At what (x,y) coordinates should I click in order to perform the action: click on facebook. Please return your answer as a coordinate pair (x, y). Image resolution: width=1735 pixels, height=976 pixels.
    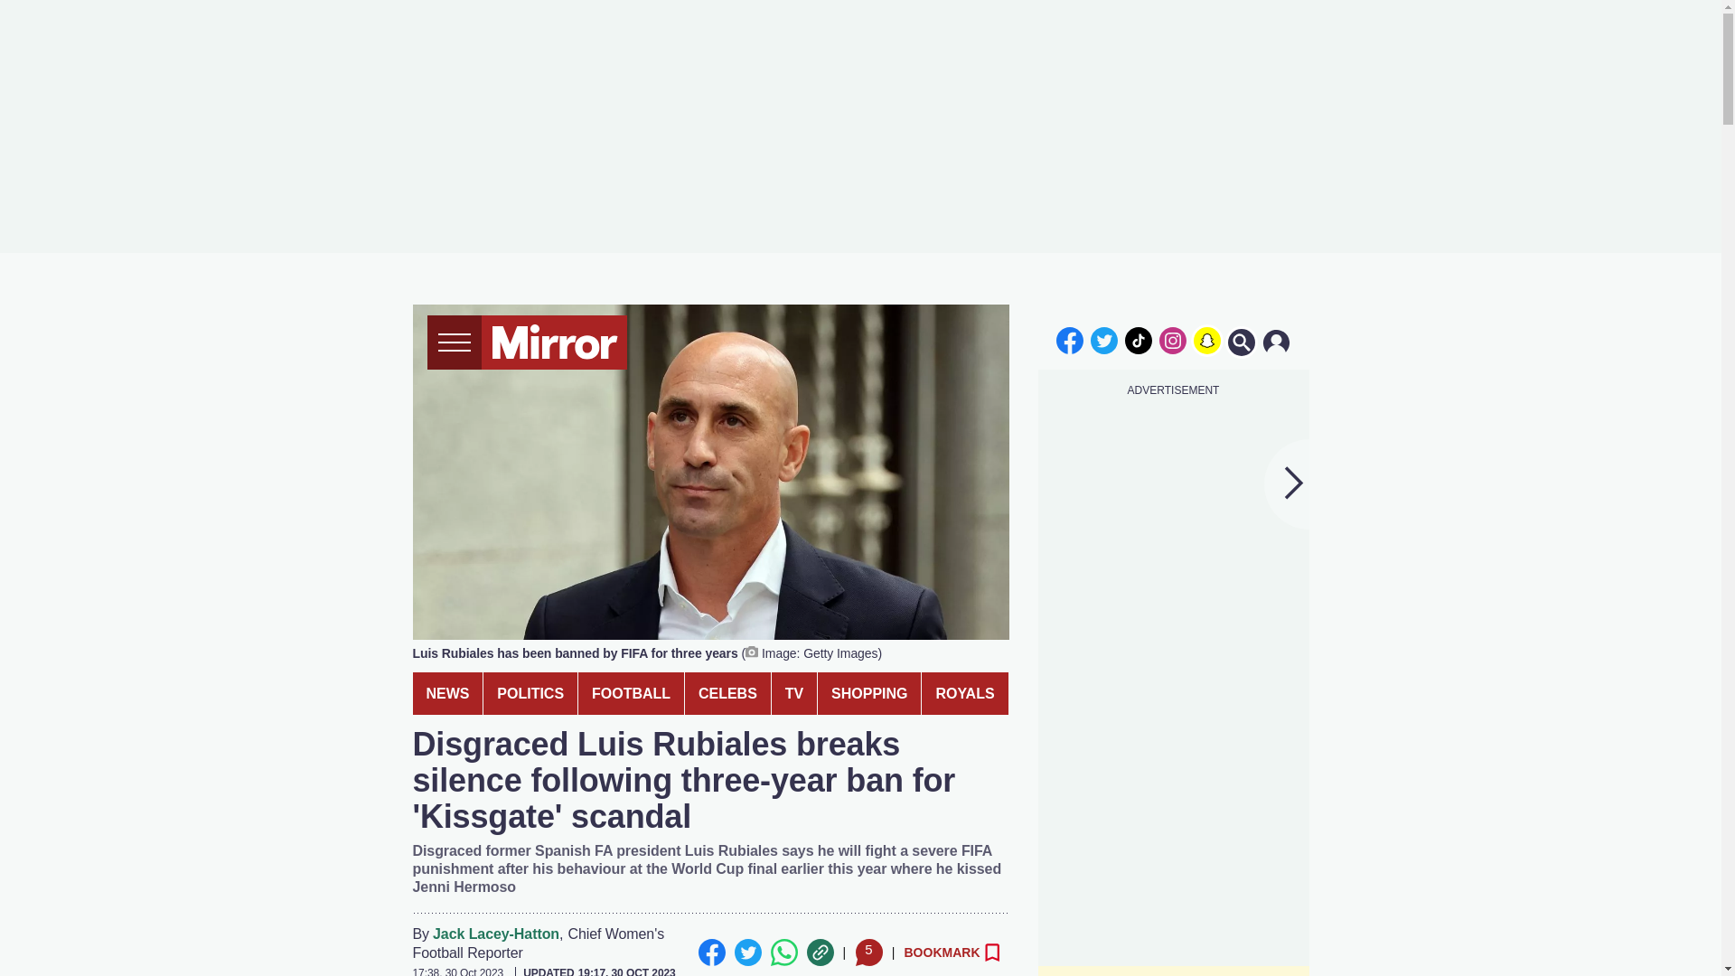
    Looking at the image, I should click on (1069, 340).